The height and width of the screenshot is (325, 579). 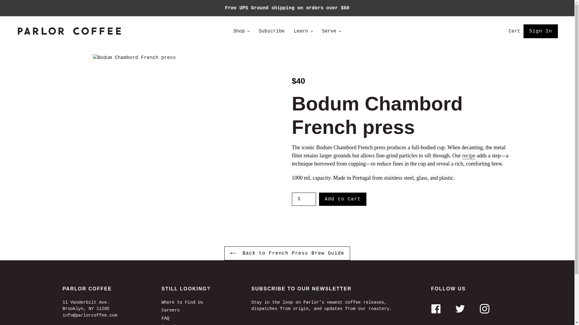 What do you see at coordinates (512, 31) in the screenshot?
I see `Cart` at bounding box center [512, 31].